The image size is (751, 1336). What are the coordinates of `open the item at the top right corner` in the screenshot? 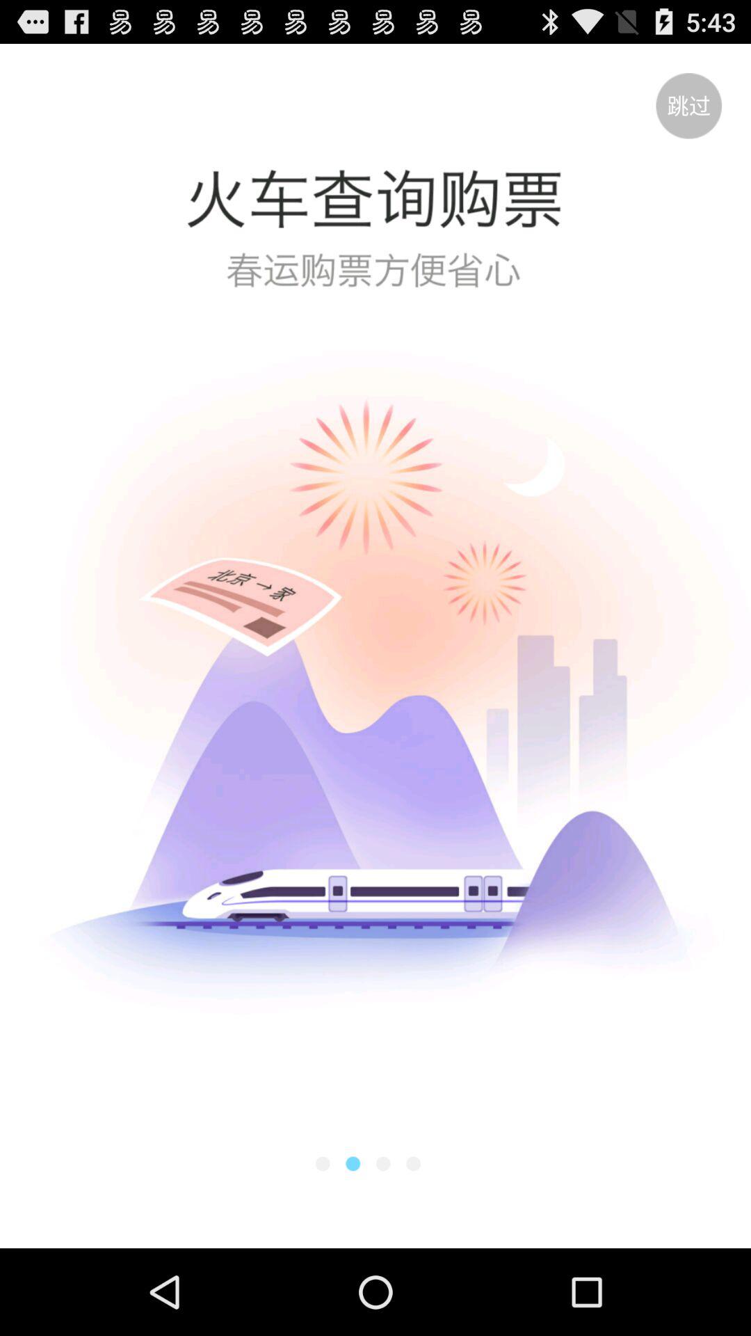 It's located at (688, 106).